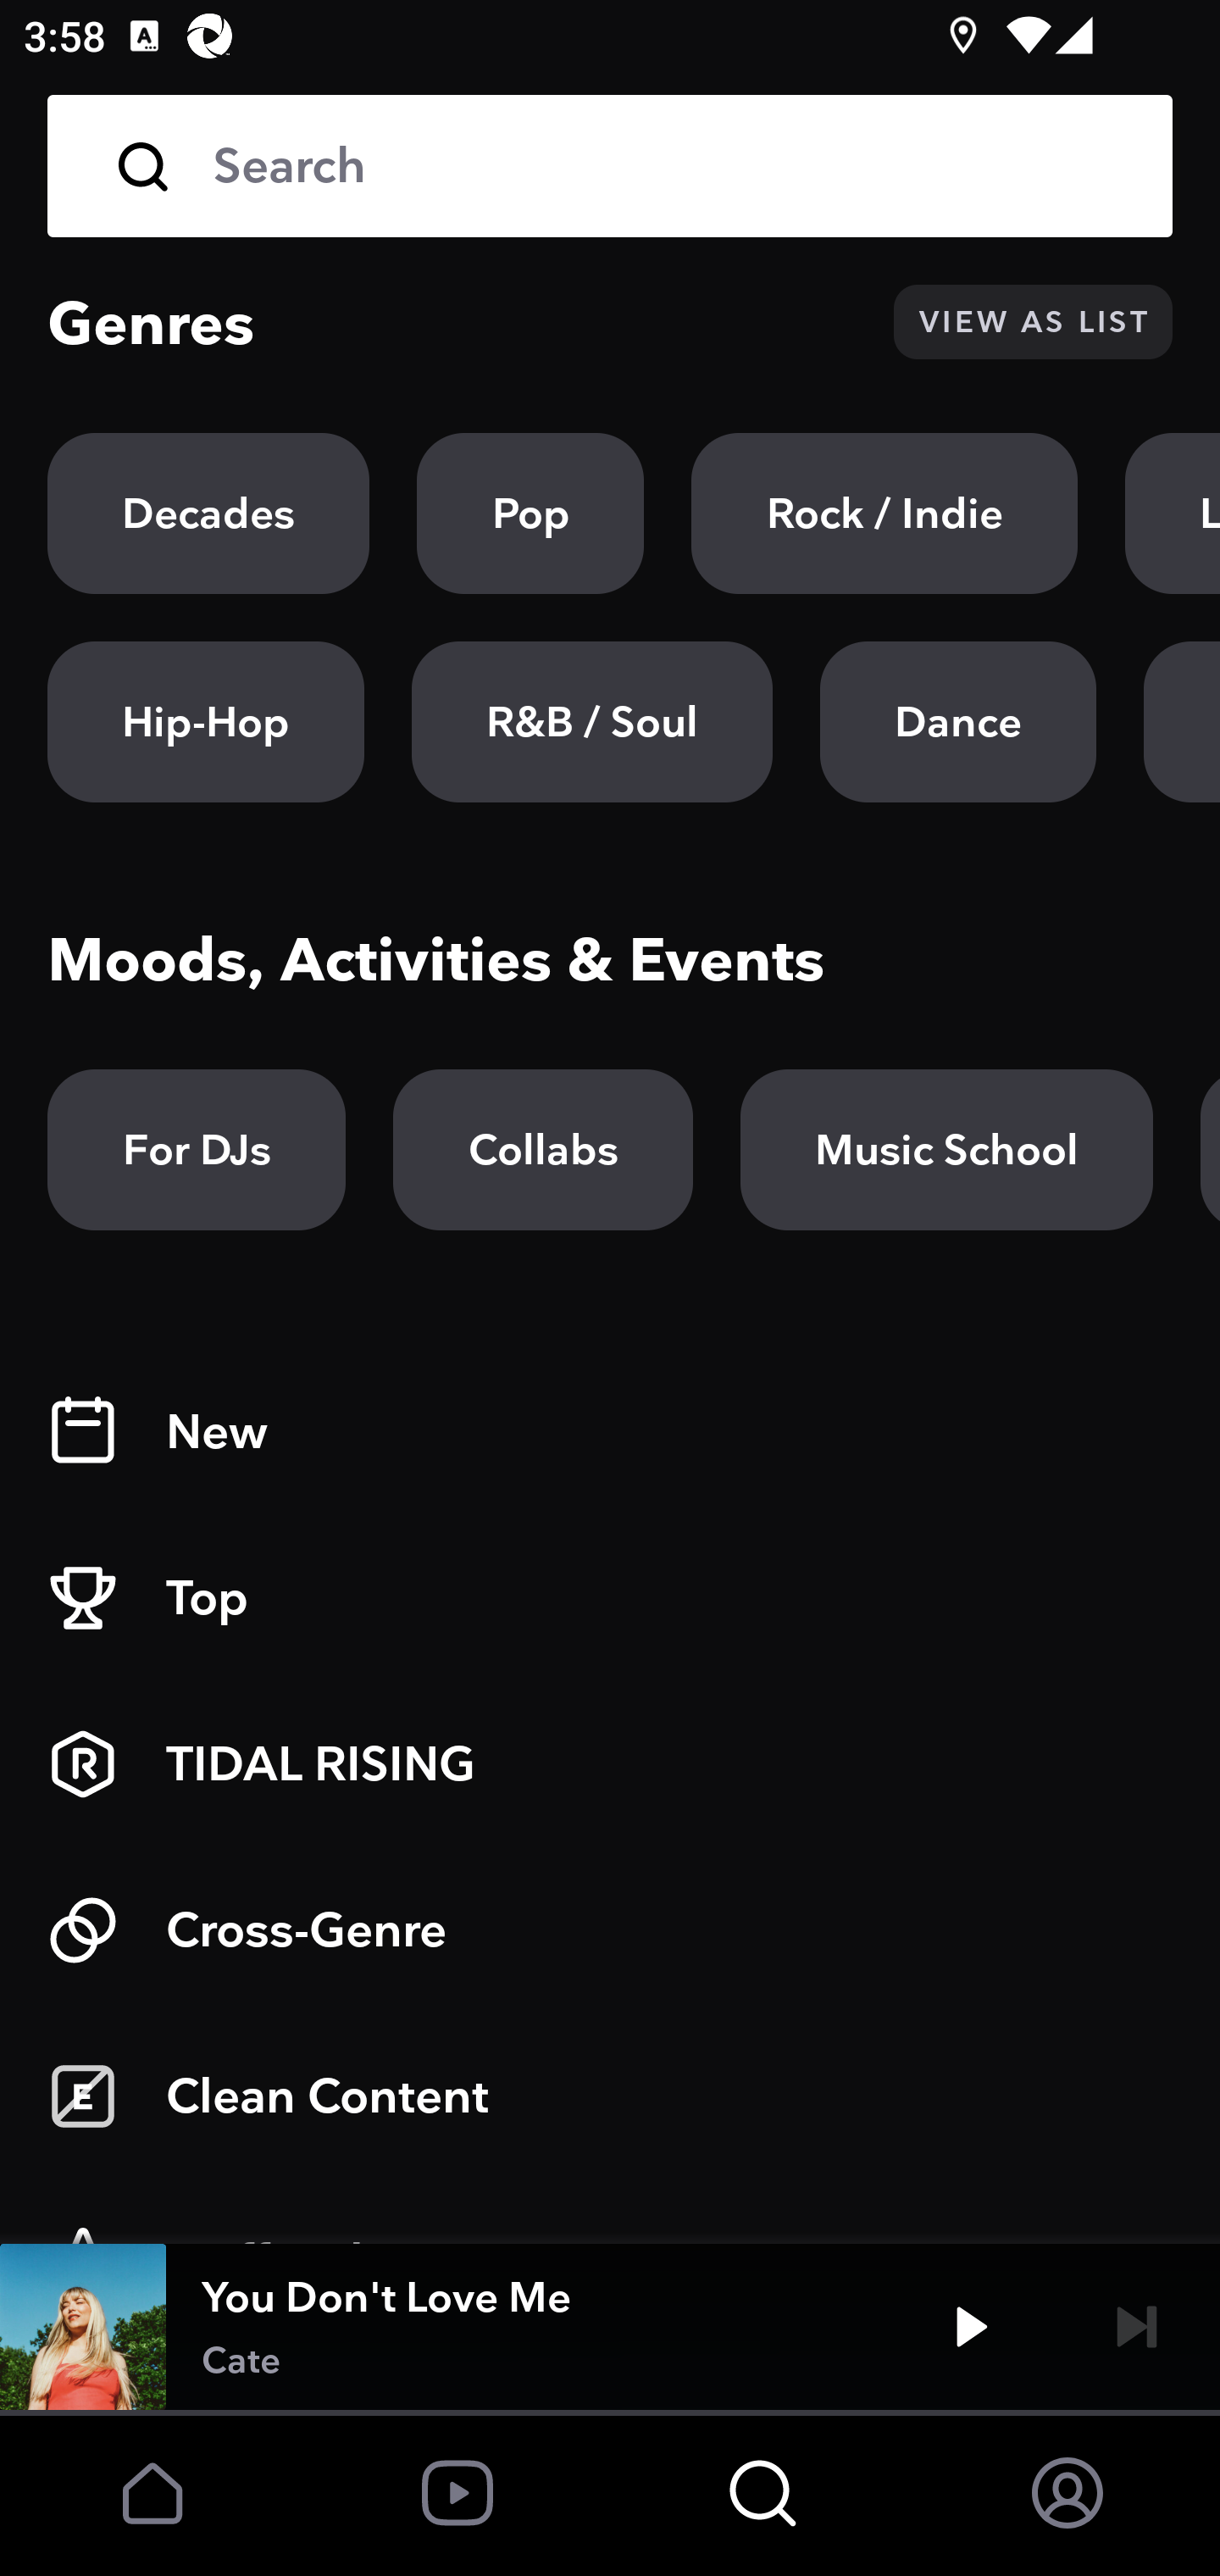  Describe the element at coordinates (610, 2096) in the screenshot. I see `Clean Content` at that location.